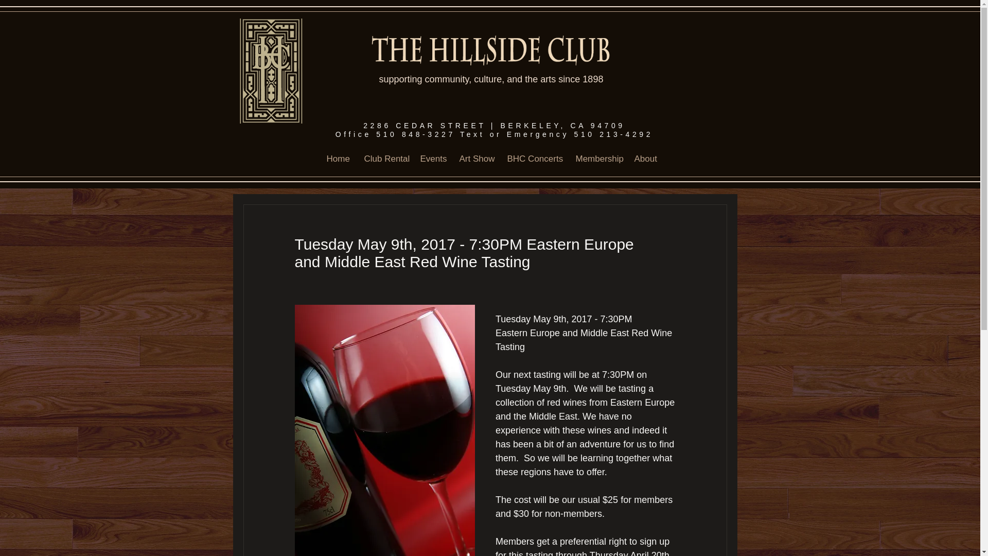 Image resolution: width=988 pixels, height=556 pixels. Describe the element at coordinates (431, 159) in the screenshot. I see `Events` at that location.